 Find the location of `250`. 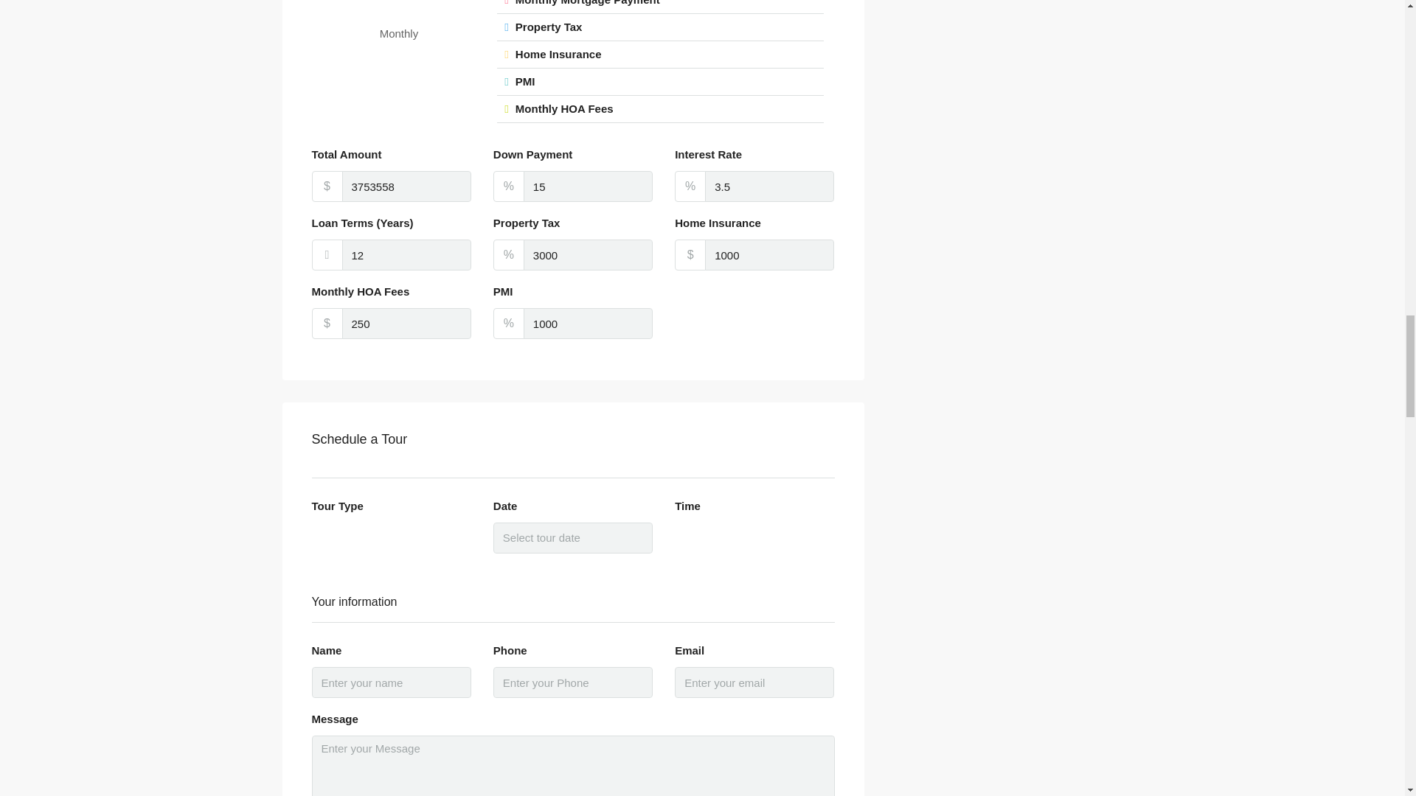

250 is located at coordinates (407, 323).